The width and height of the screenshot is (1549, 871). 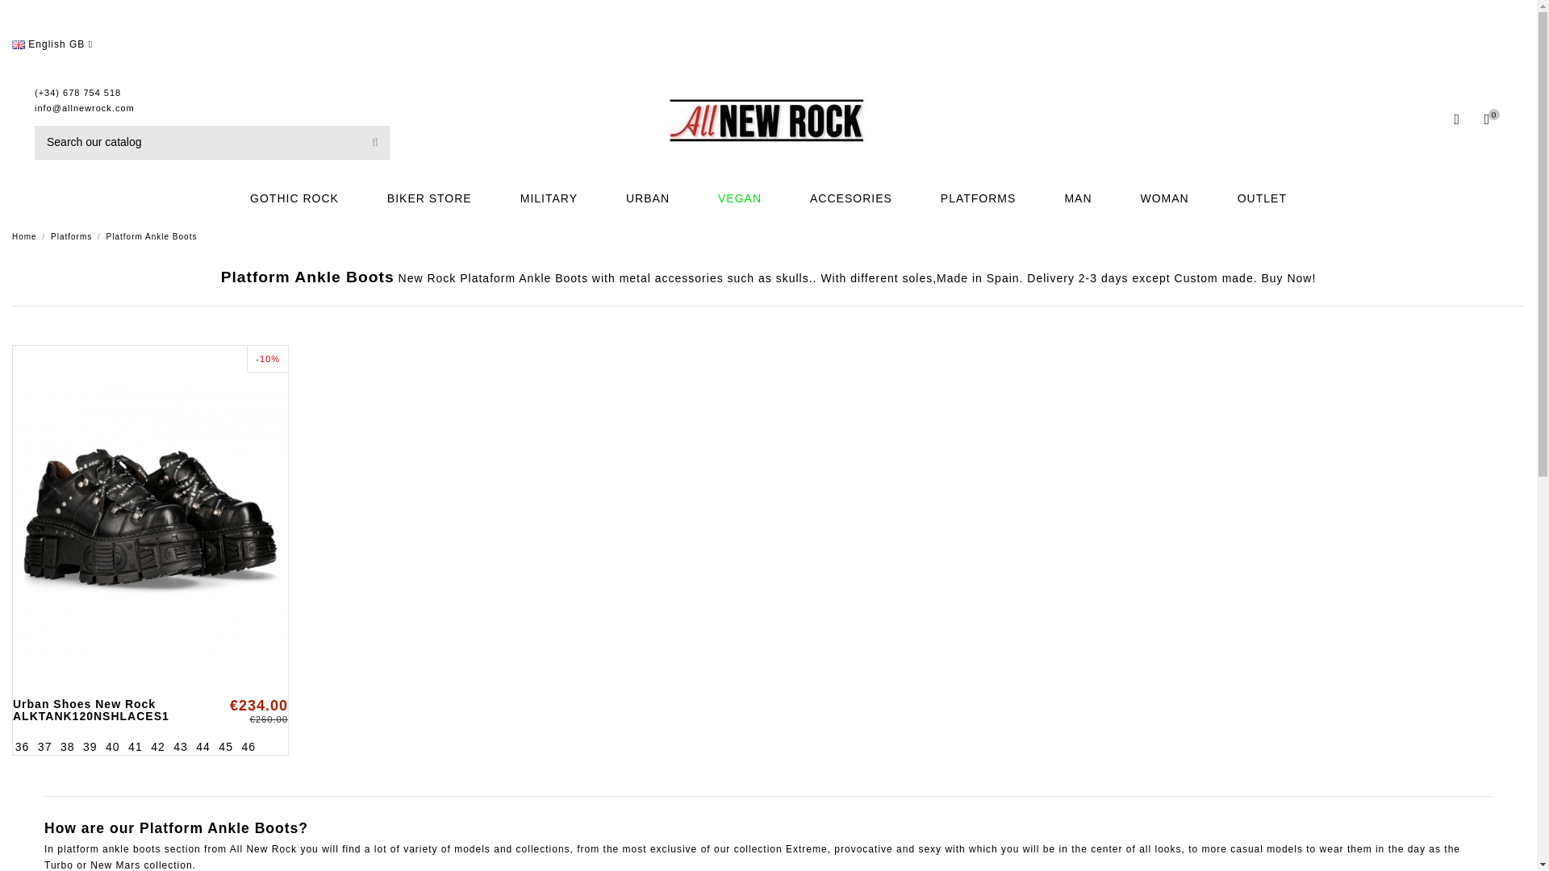 What do you see at coordinates (294, 198) in the screenshot?
I see `GOTHIC ROCK` at bounding box center [294, 198].